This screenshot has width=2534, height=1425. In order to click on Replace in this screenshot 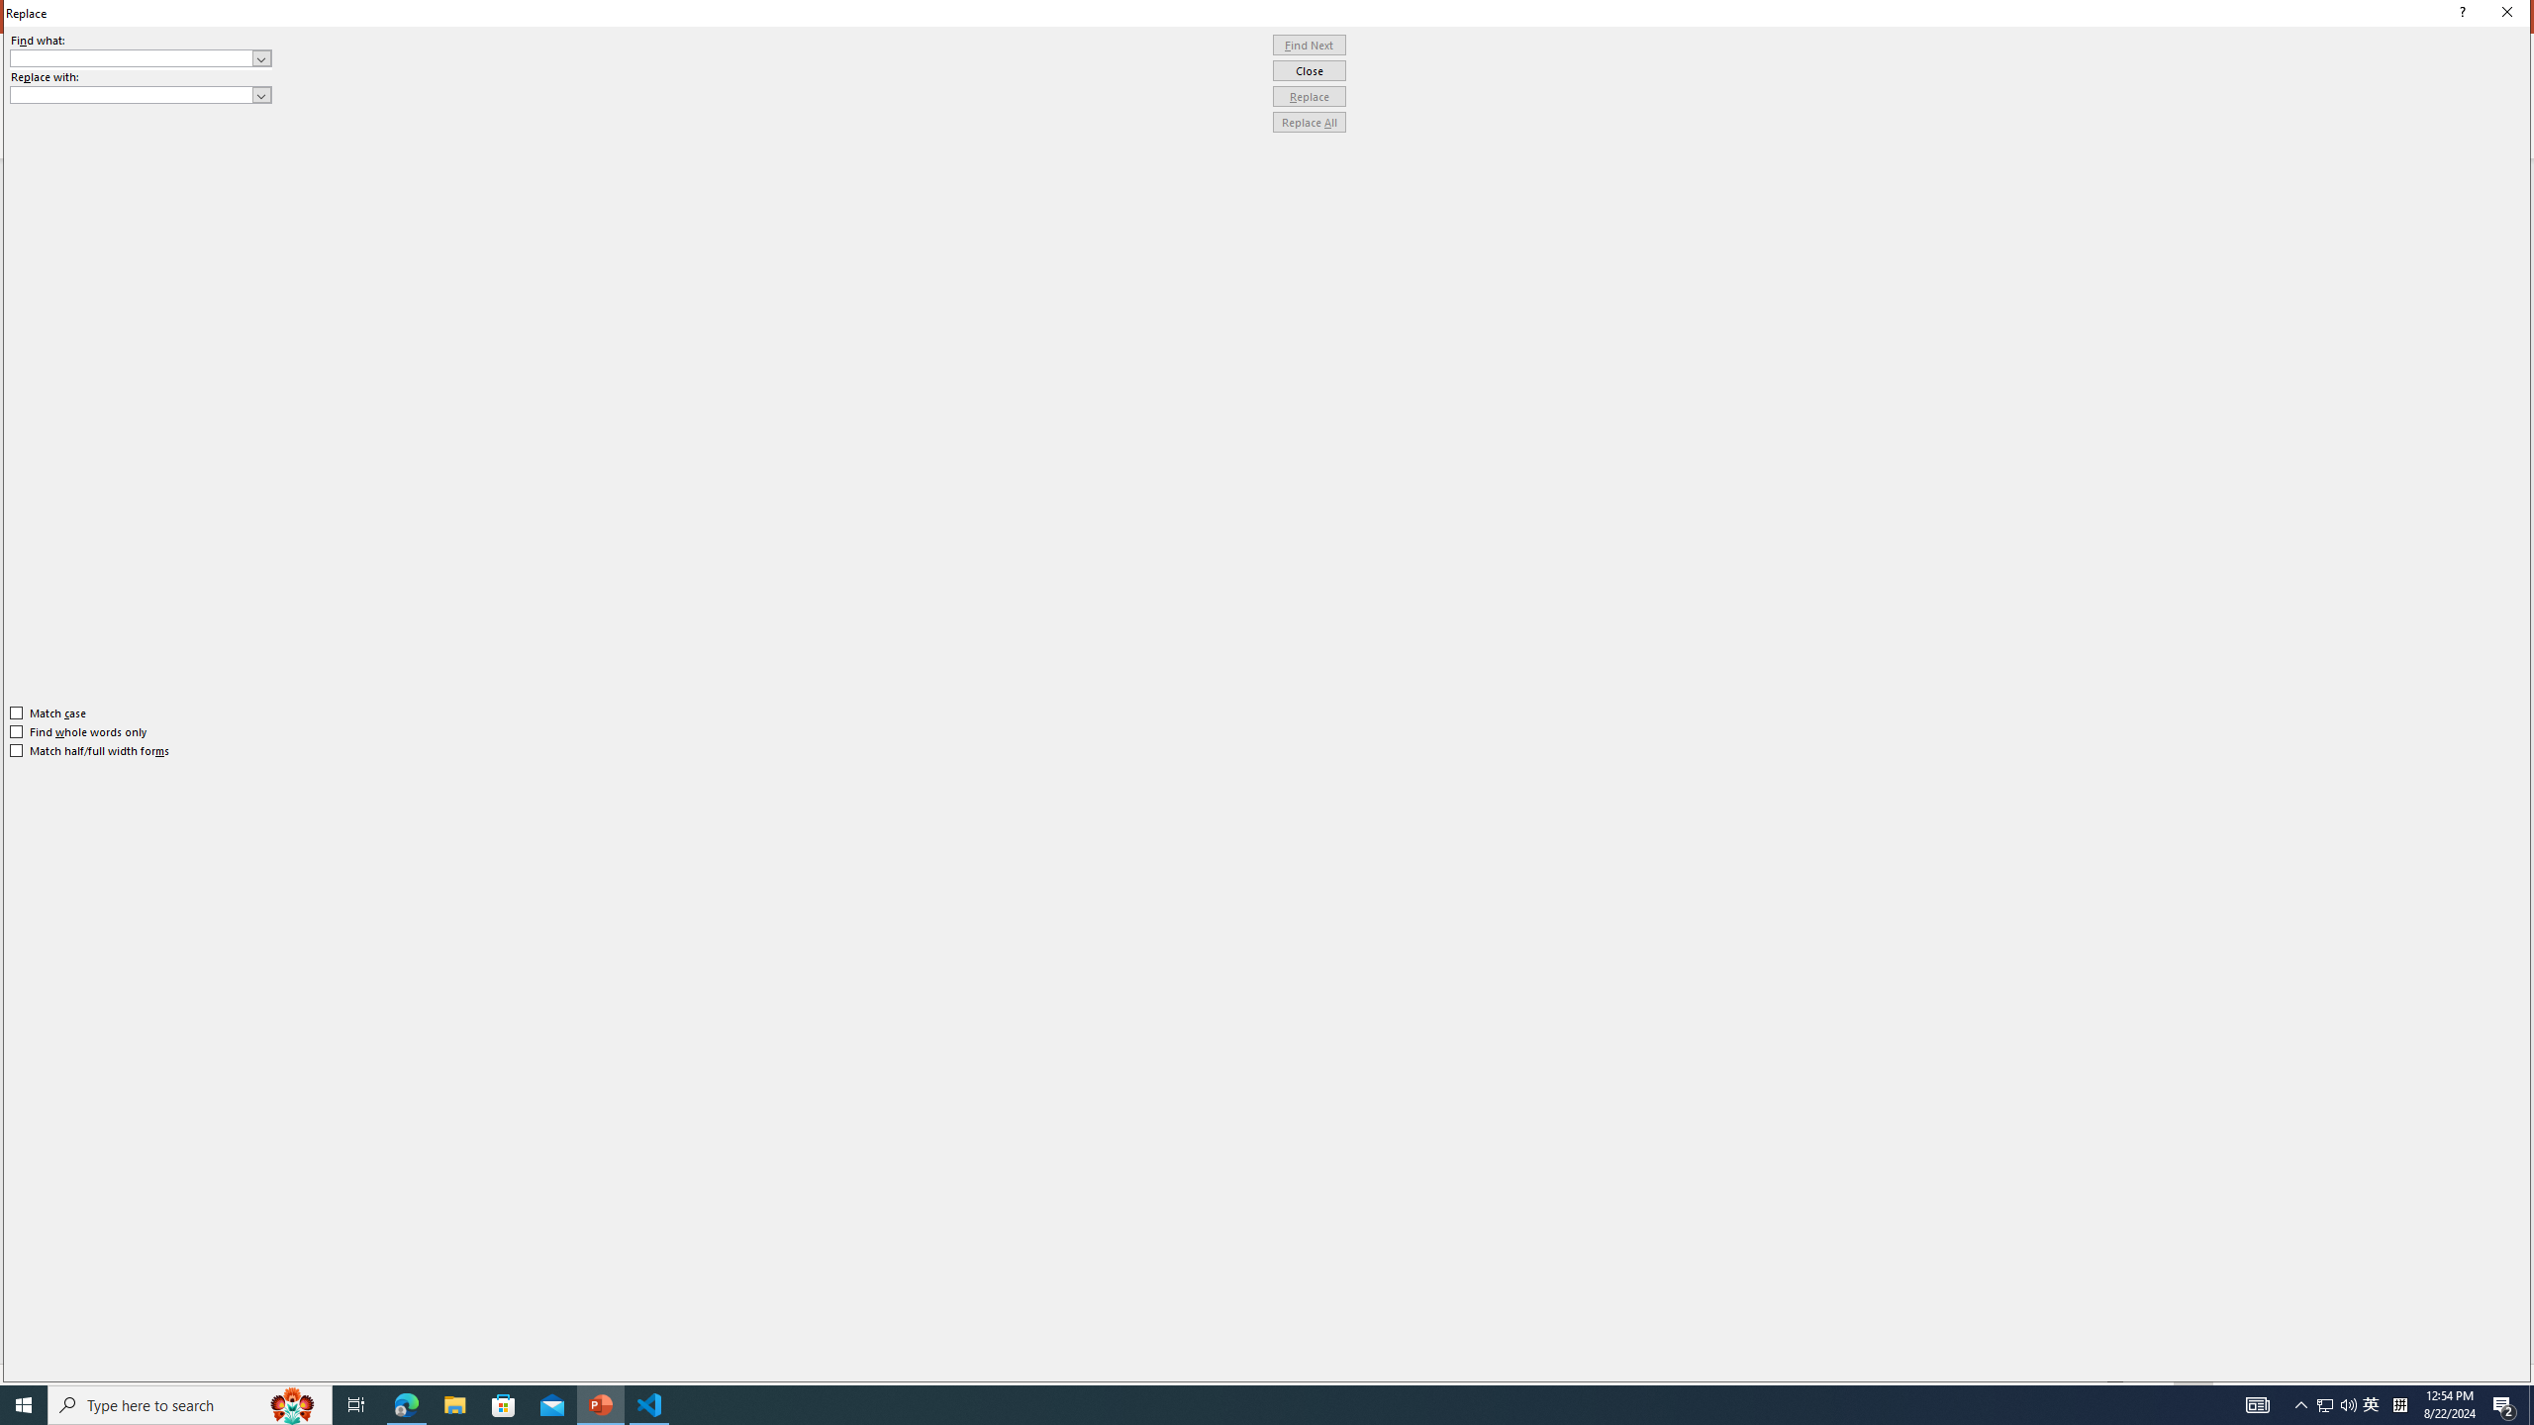, I will do `click(1310, 97)`.